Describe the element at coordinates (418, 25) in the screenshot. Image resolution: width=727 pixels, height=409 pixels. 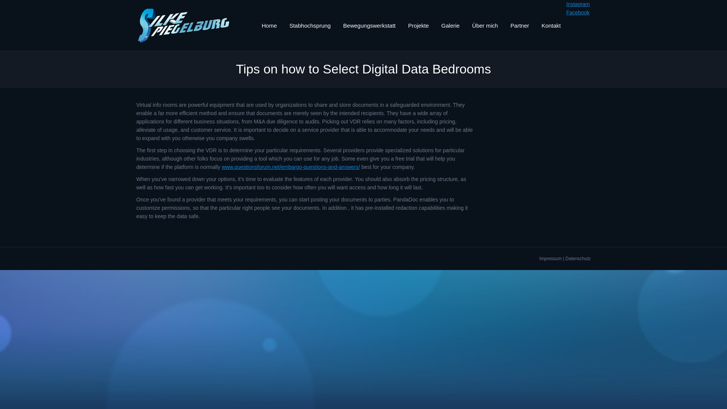
I see `Projekte` at that location.